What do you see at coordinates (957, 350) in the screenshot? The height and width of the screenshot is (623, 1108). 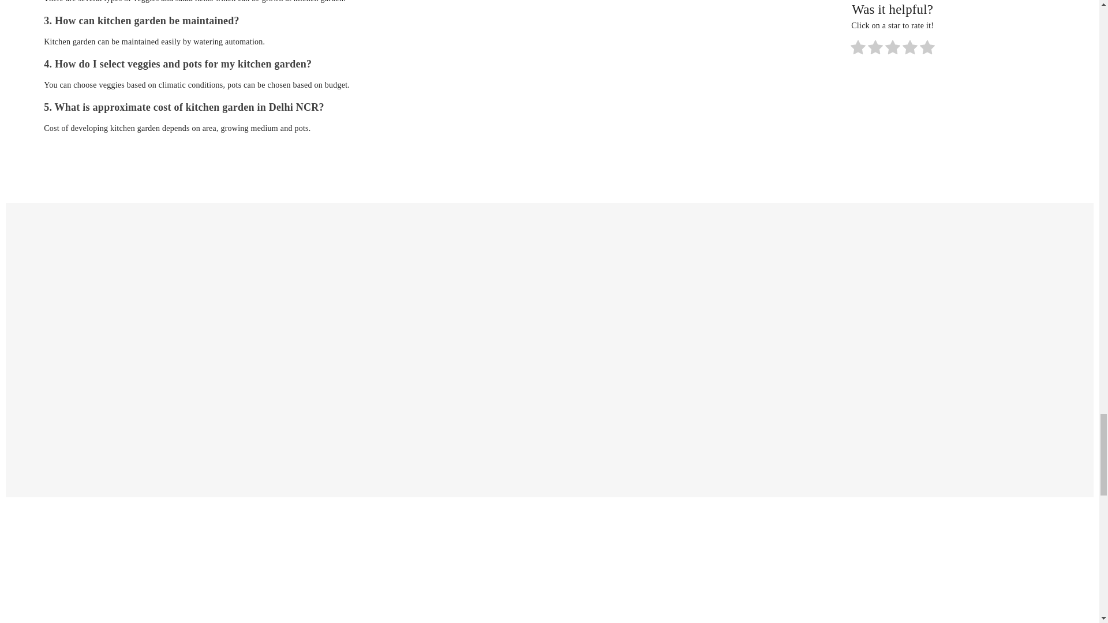 I see `Garden Miniatures Collection` at bounding box center [957, 350].